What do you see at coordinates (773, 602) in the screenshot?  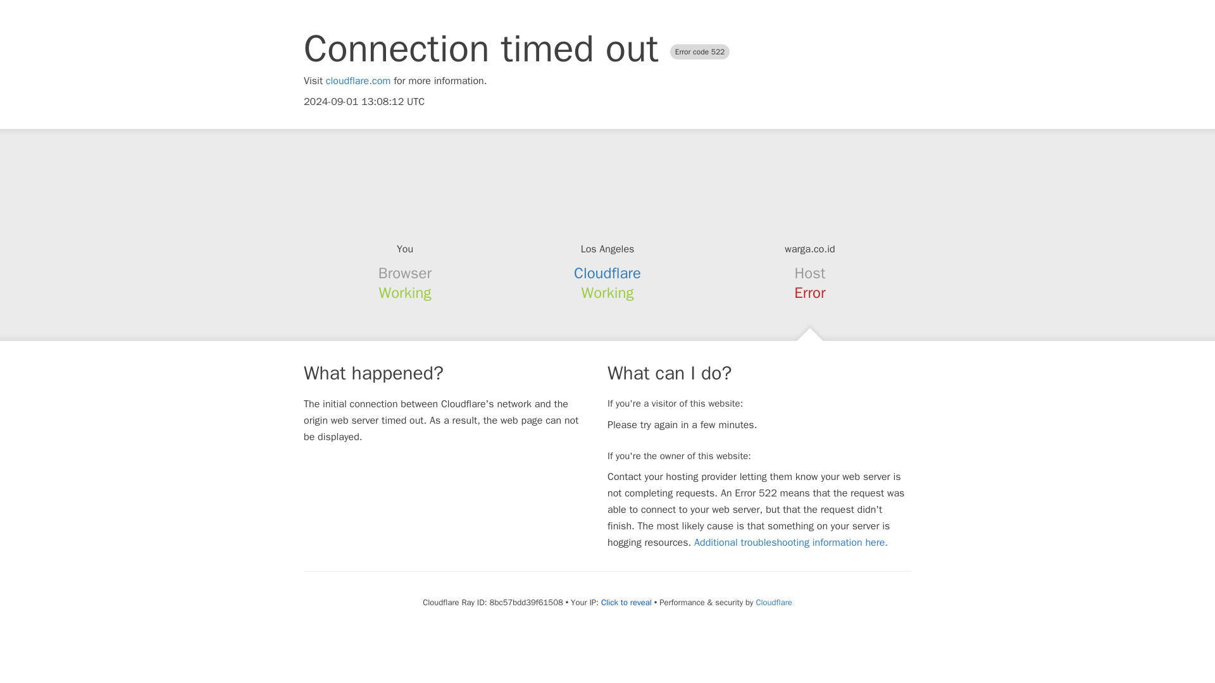 I see `Cloudflare` at bounding box center [773, 602].